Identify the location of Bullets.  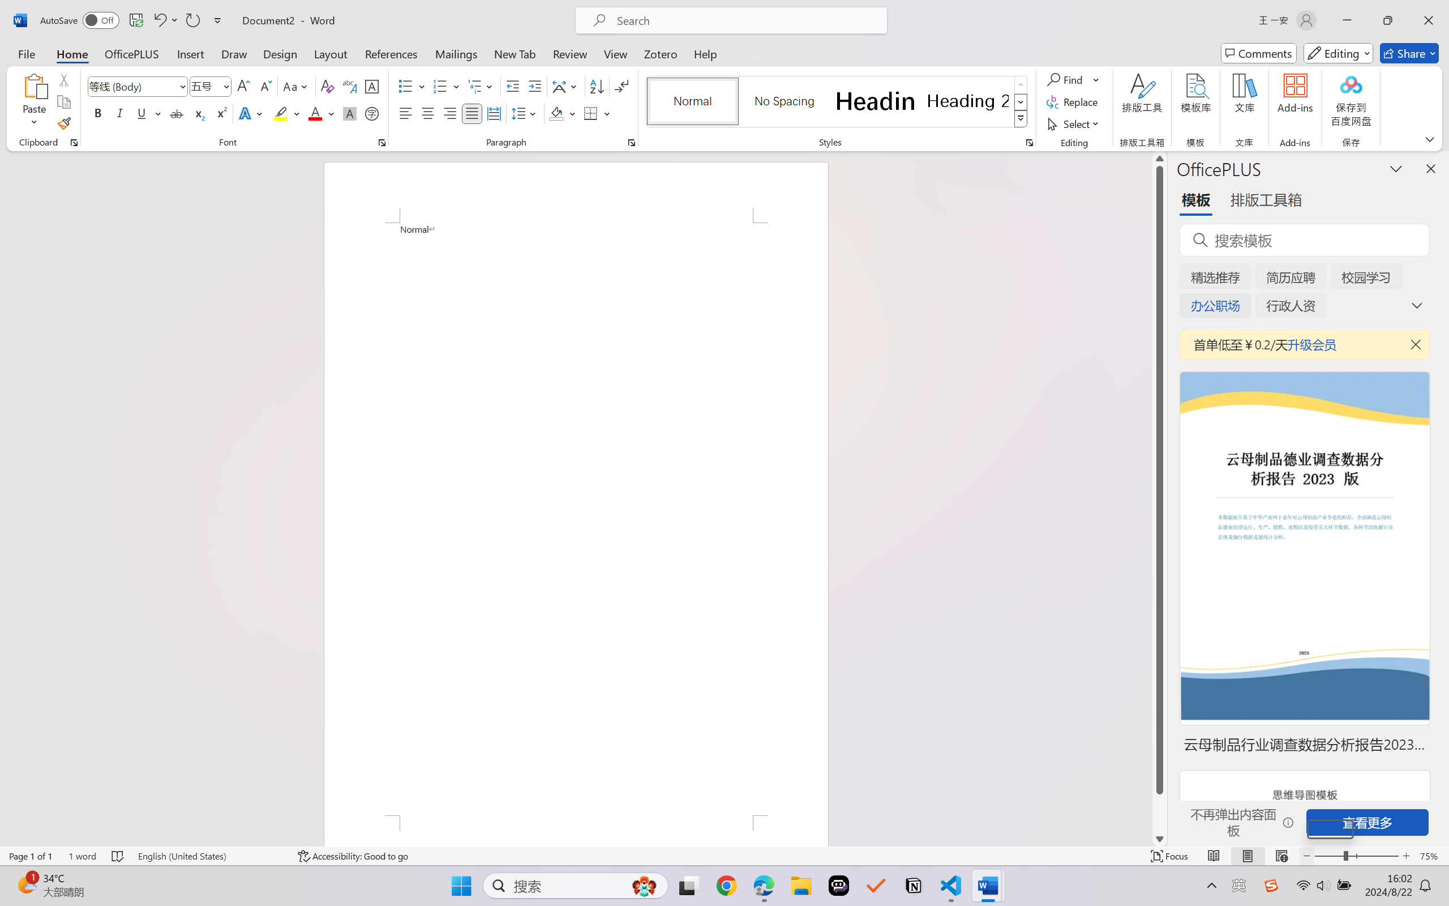
(412, 86).